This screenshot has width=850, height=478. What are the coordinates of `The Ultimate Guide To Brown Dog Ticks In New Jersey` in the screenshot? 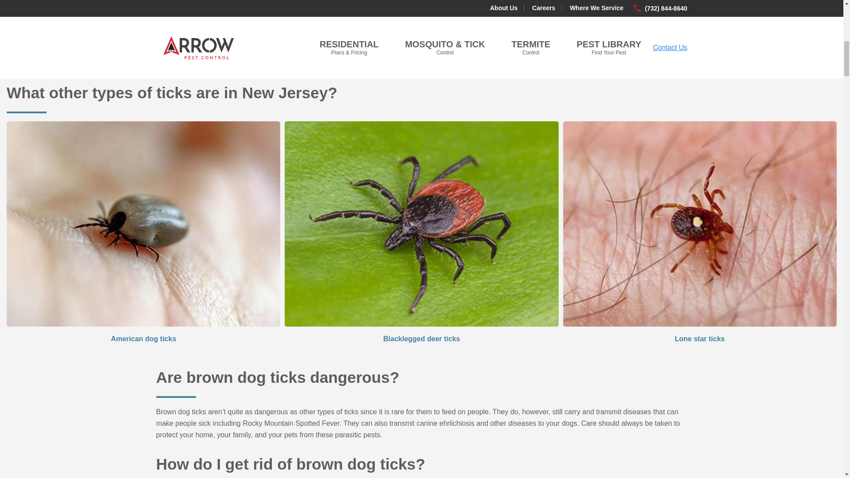 It's located at (554, 16).